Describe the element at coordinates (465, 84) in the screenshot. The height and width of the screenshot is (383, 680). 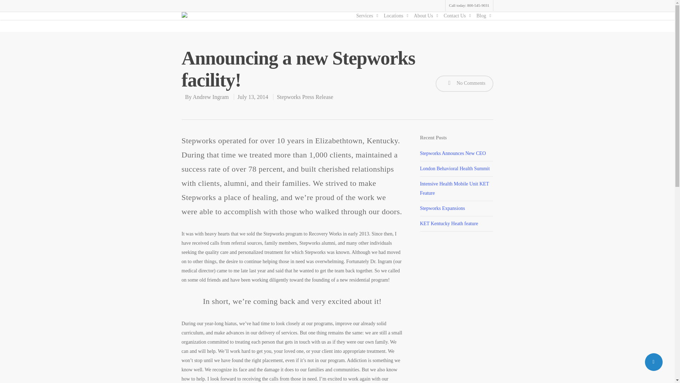
I see `No Comments` at that location.